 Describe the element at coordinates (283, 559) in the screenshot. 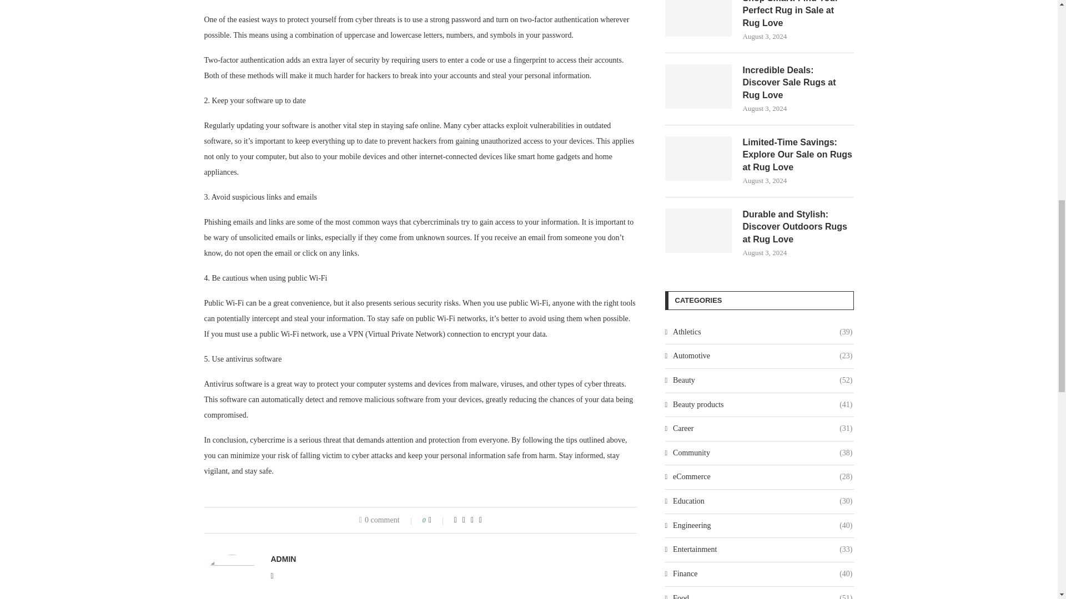

I see `ADMIN` at that location.